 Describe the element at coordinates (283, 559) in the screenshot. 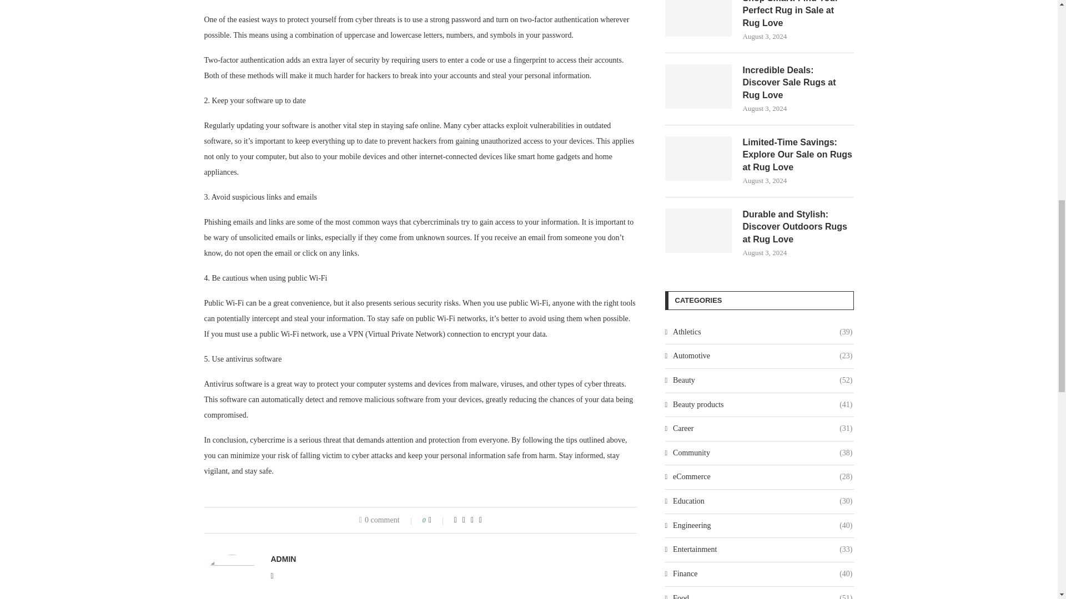

I see `ADMIN` at that location.